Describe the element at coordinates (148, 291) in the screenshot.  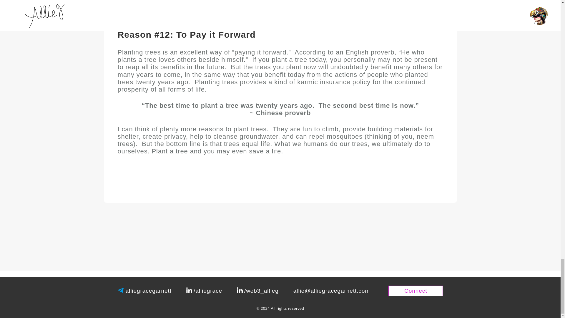
I see `alliegracegarnett` at that location.